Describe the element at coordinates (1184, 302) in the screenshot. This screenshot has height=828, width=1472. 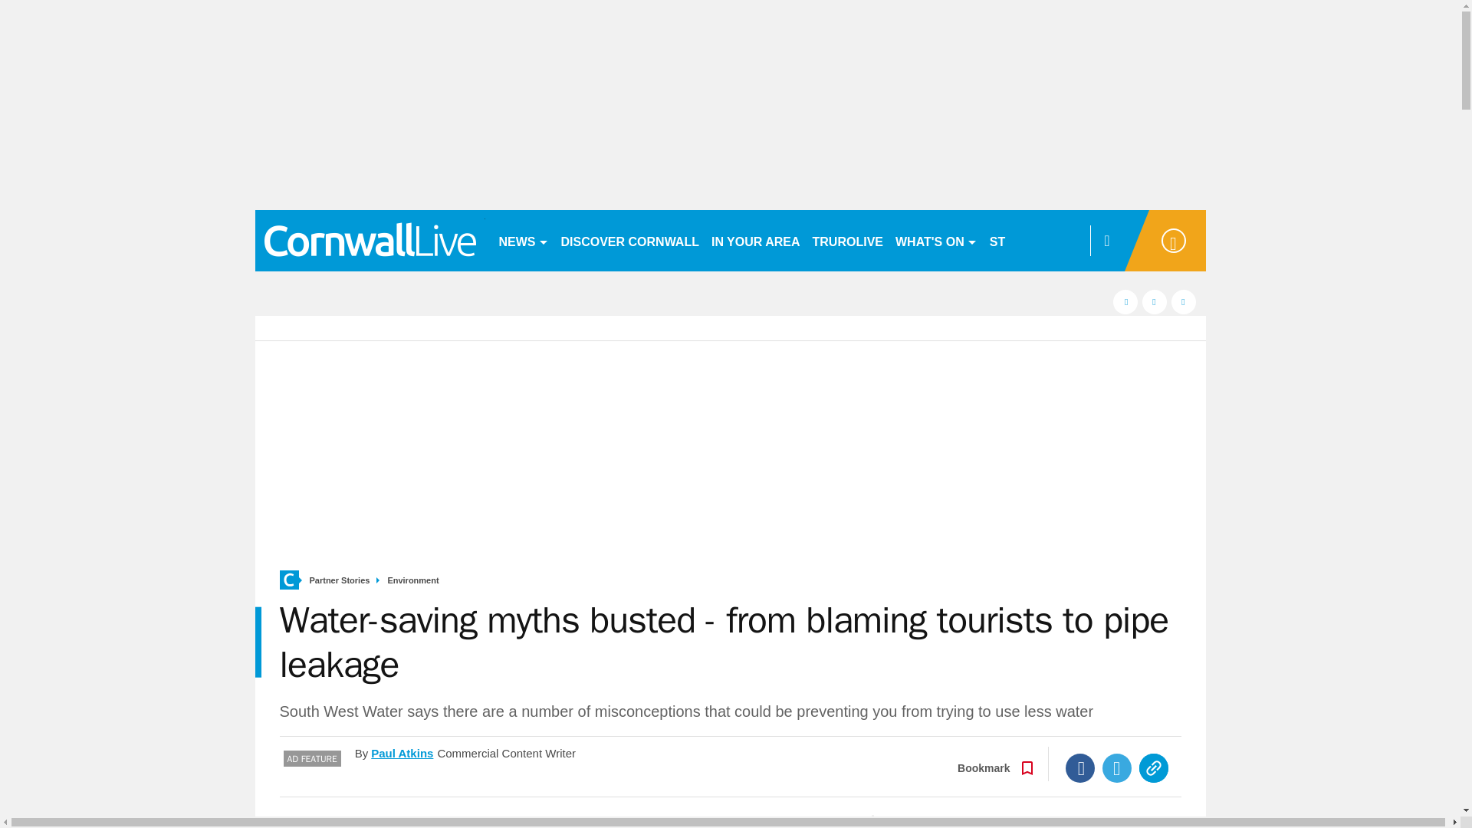
I see `instagram` at that location.